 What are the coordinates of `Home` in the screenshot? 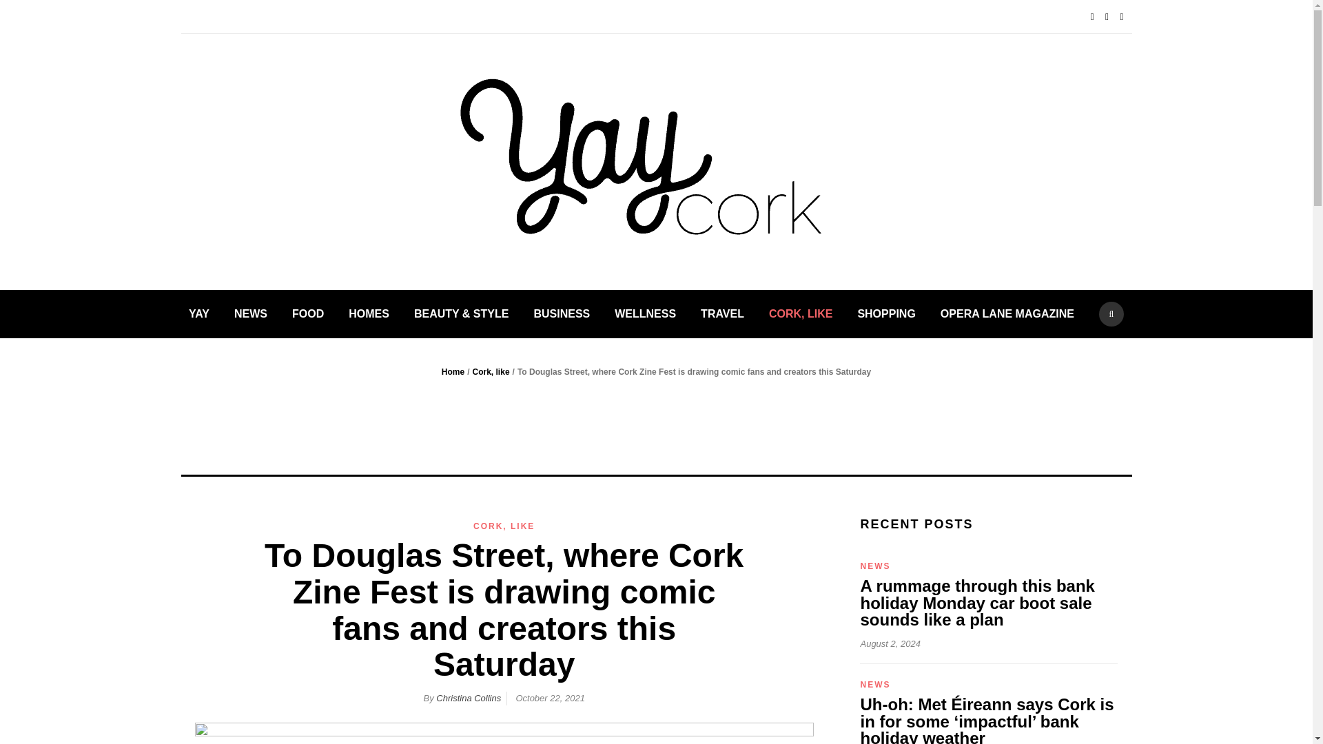 It's located at (453, 372).